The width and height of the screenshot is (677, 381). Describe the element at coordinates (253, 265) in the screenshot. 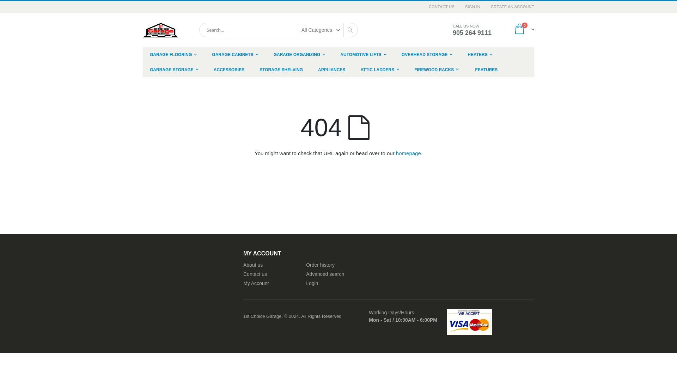

I see `About us` at that location.